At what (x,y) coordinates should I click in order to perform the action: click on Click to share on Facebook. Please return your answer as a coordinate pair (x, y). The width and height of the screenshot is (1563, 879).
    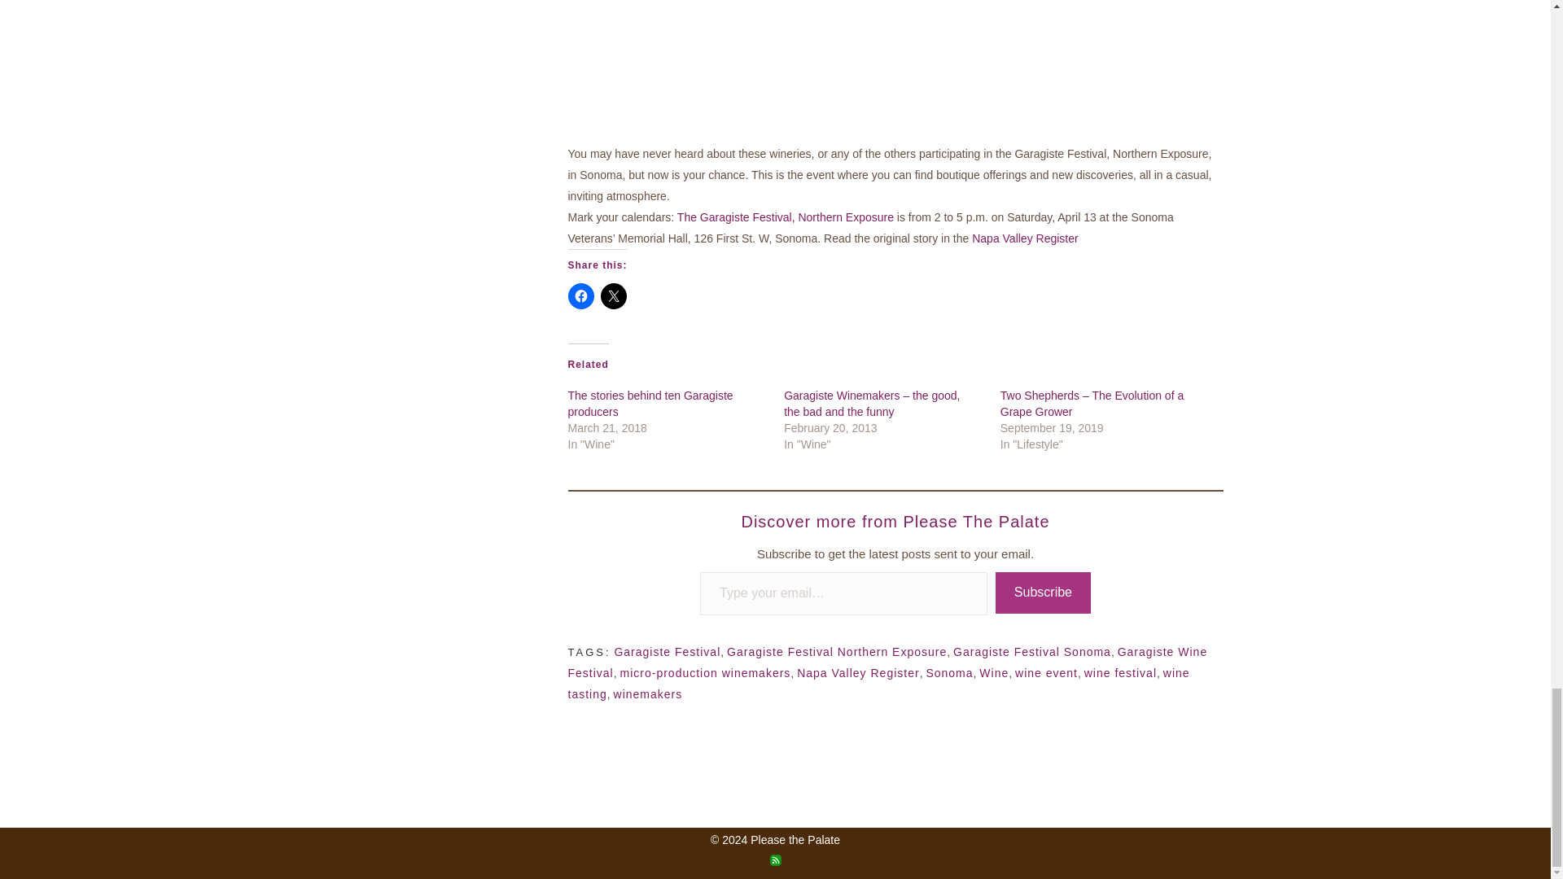
    Looking at the image, I should click on (581, 296).